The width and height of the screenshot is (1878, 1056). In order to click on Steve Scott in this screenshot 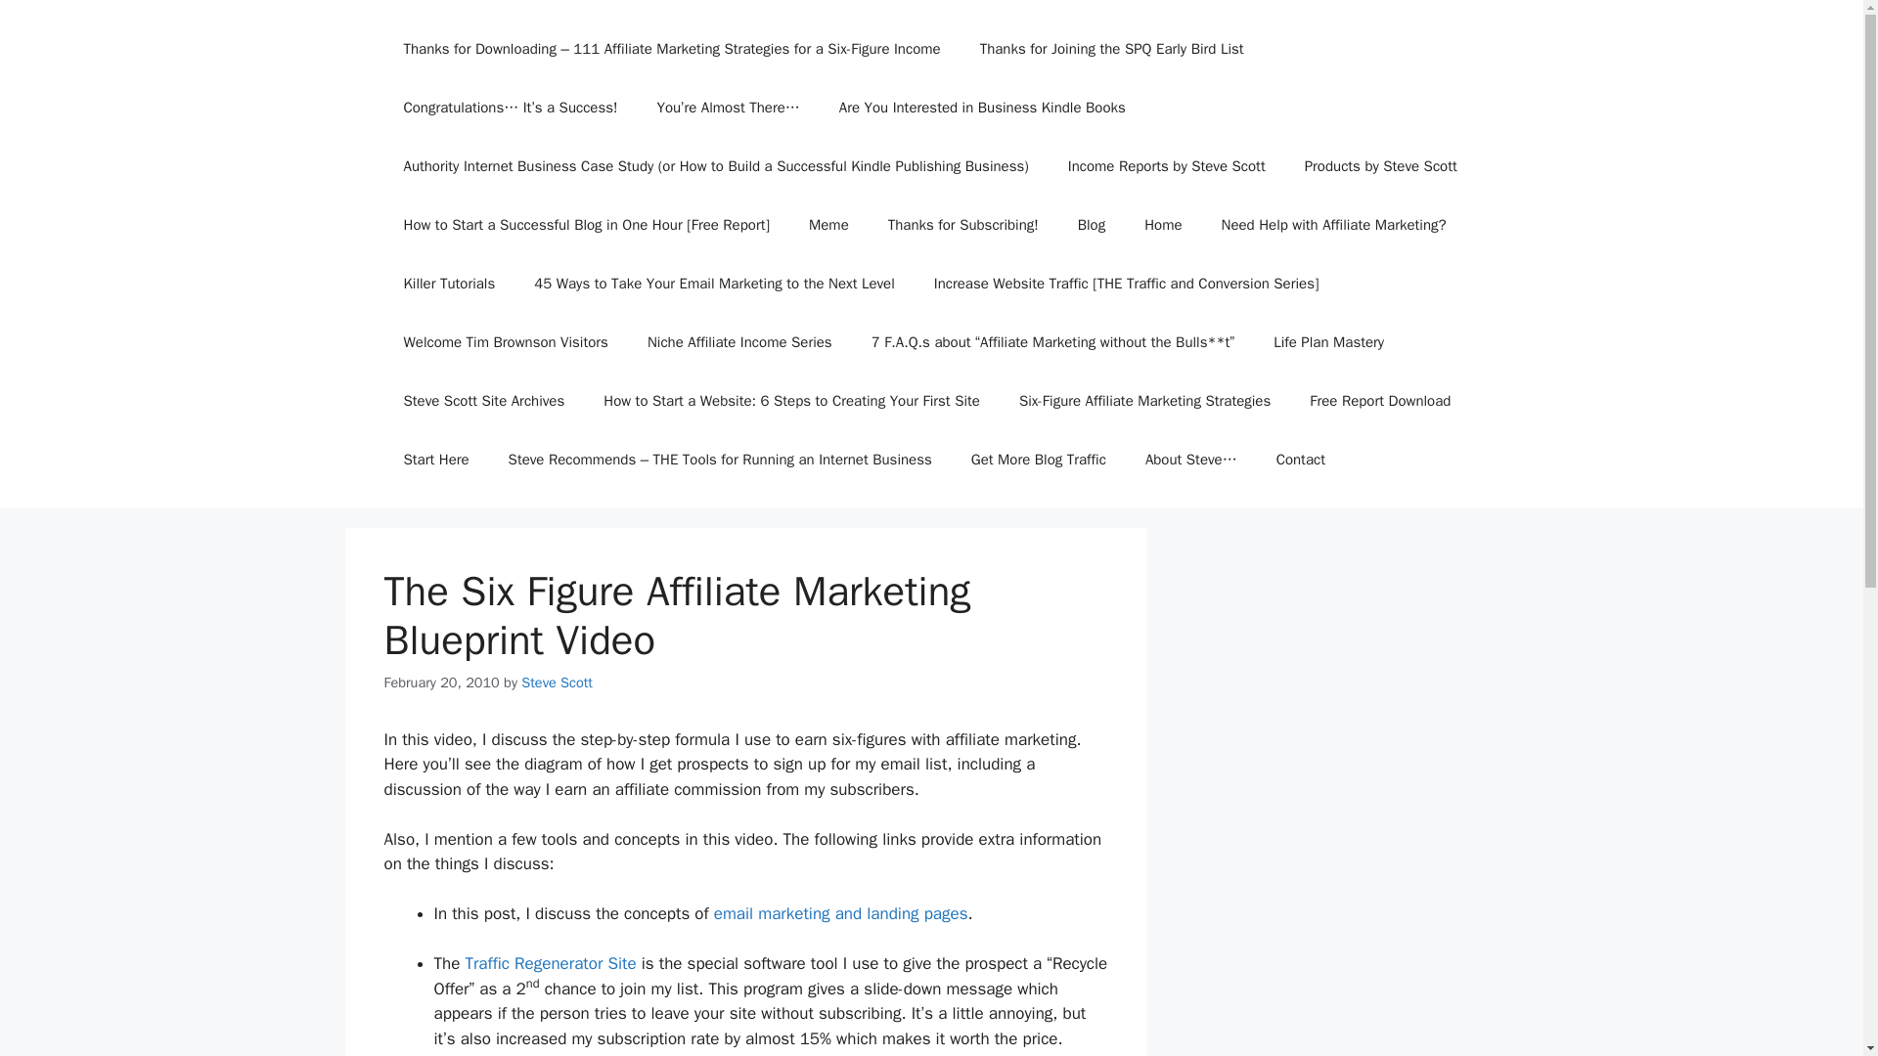, I will do `click(558, 682)`.